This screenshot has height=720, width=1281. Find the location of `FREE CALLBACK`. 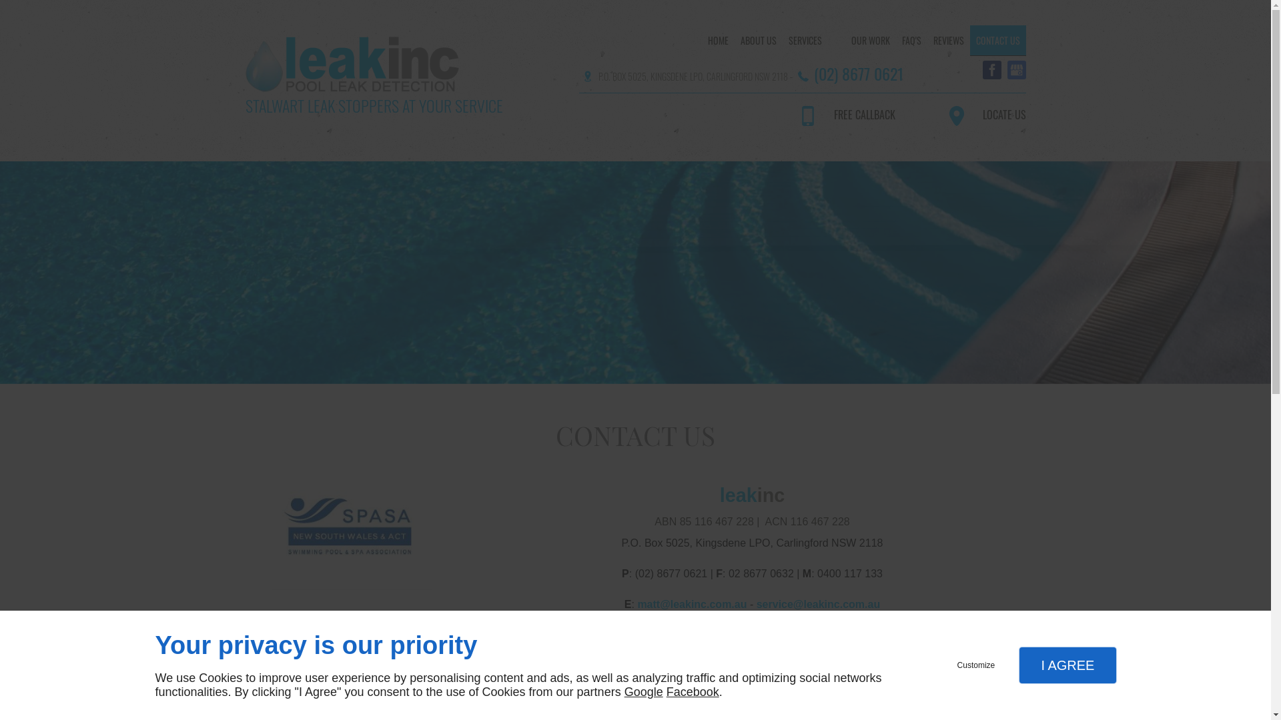

FREE CALLBACK is located at coordinates (839, 115).